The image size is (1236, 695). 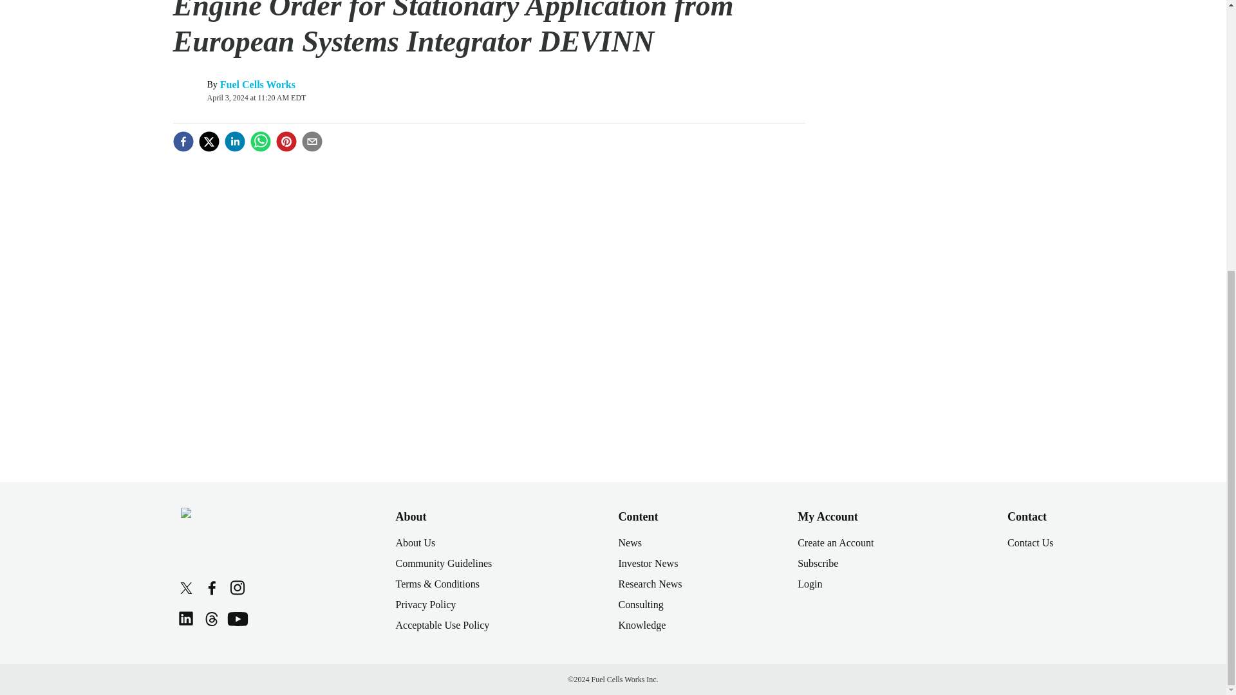 I want to click on Privacy Policy, so click(x=426, y=604).